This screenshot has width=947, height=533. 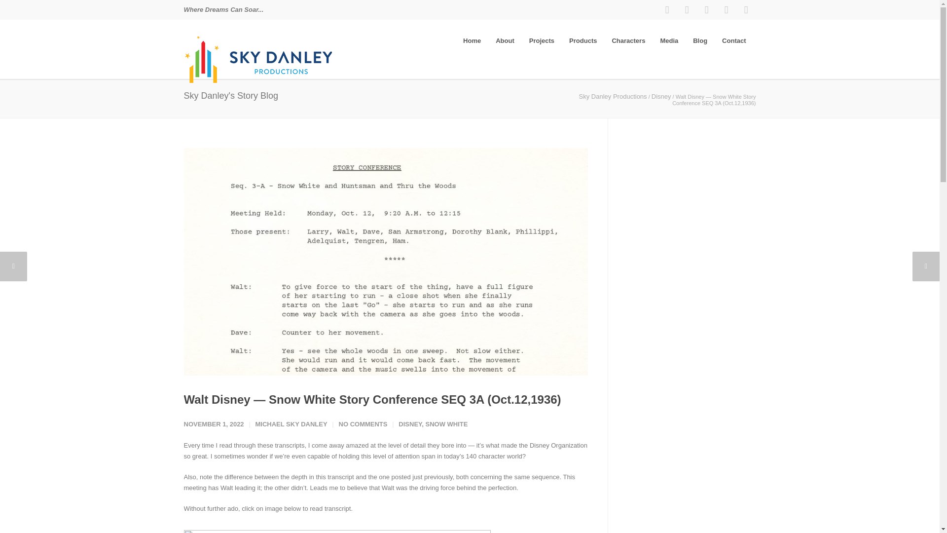 I want to click on Media, so click(x=669, y=40).